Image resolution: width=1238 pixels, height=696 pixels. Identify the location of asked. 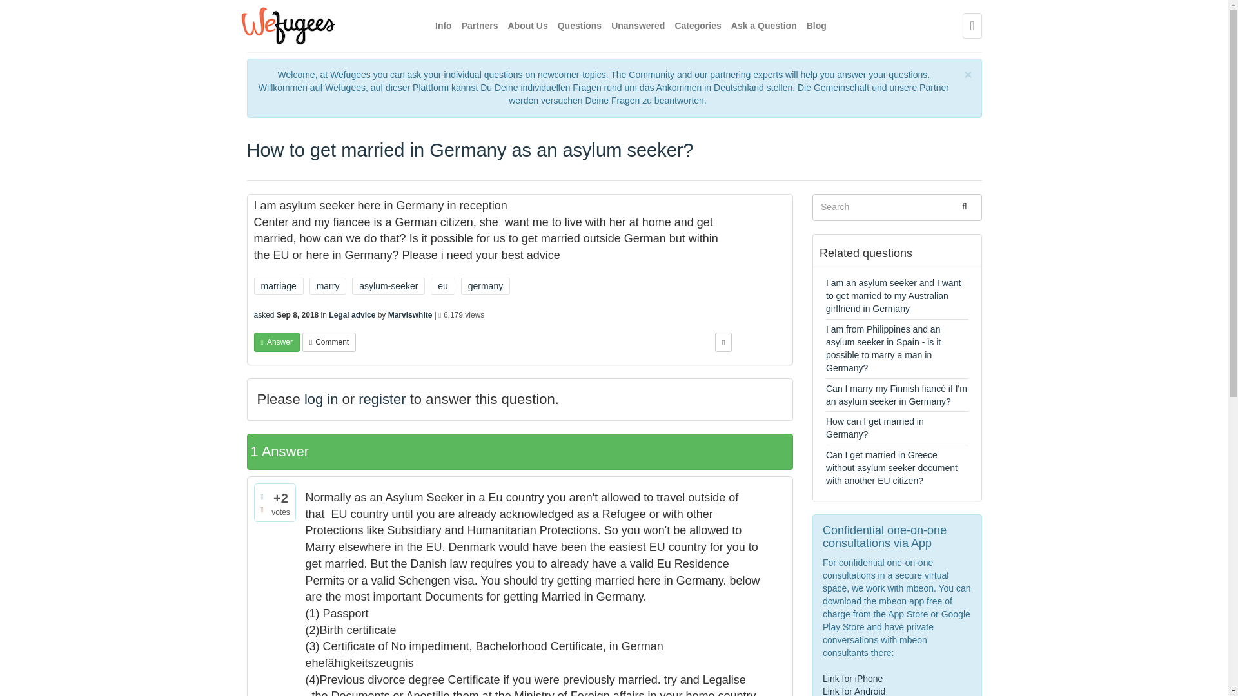
(264, 314).